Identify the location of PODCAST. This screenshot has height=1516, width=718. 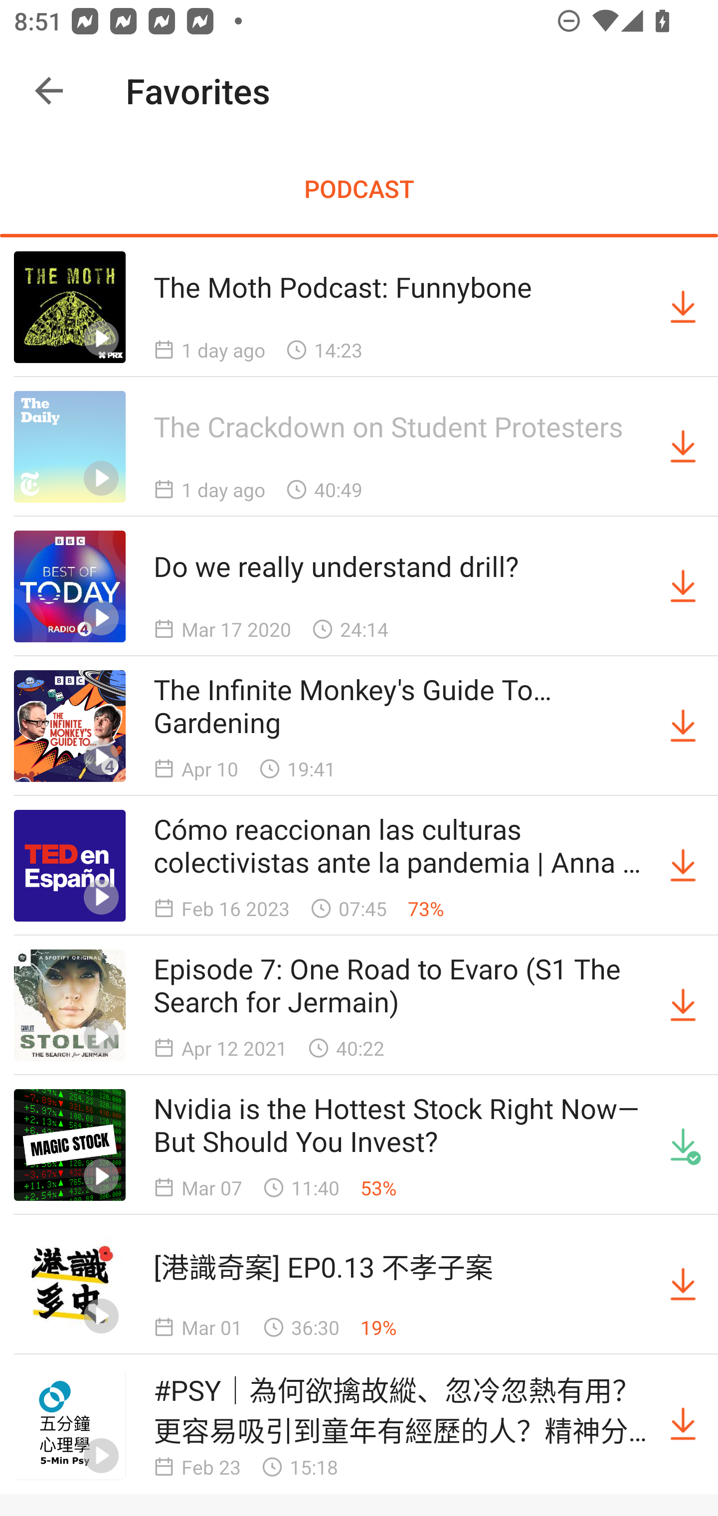
(359, 189).